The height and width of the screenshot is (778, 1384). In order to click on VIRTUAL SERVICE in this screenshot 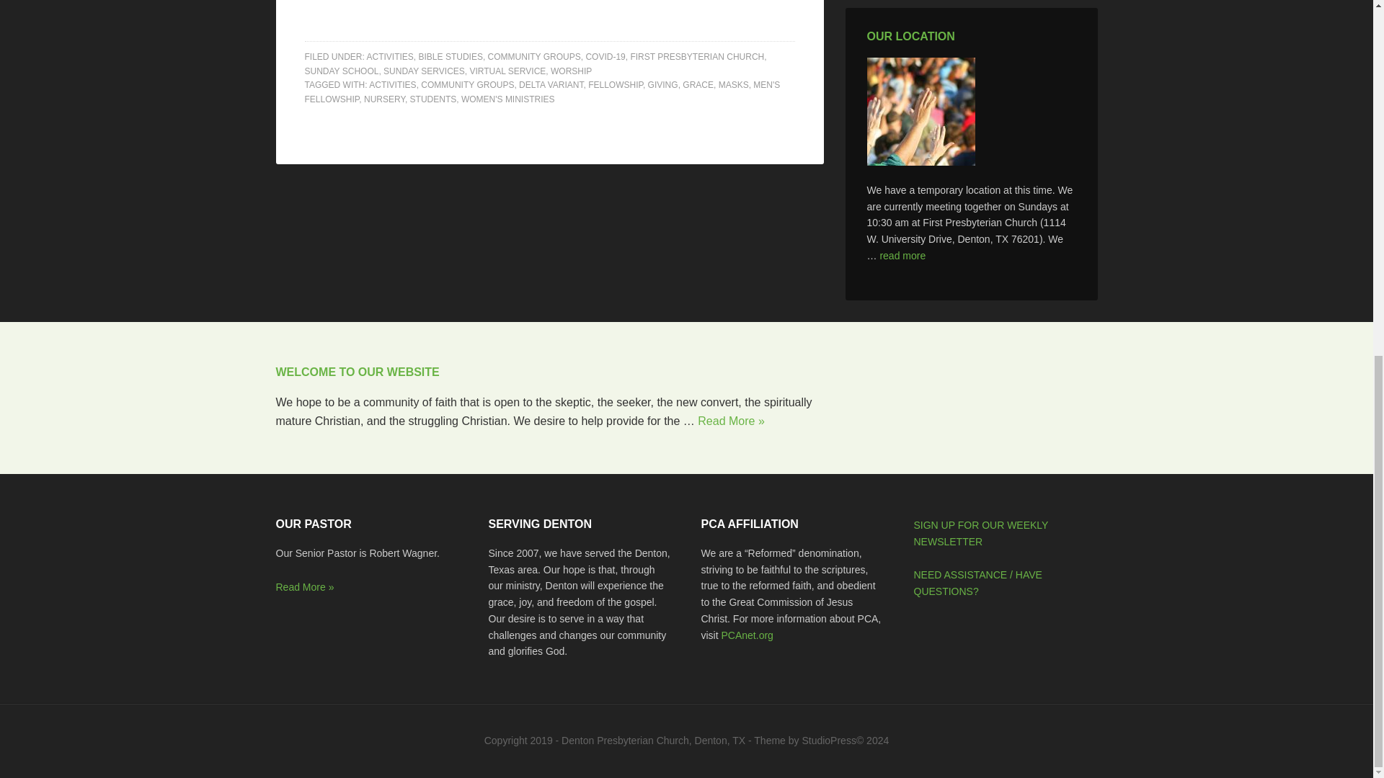, I will do `click(507, 71)`.